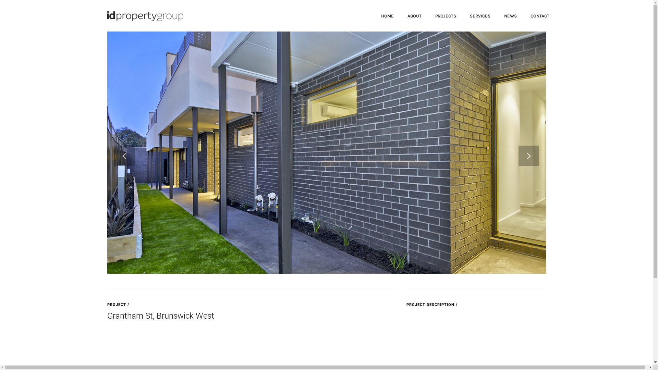 The image size is (658, 370). I want to click on HOME, so click(387, 15).